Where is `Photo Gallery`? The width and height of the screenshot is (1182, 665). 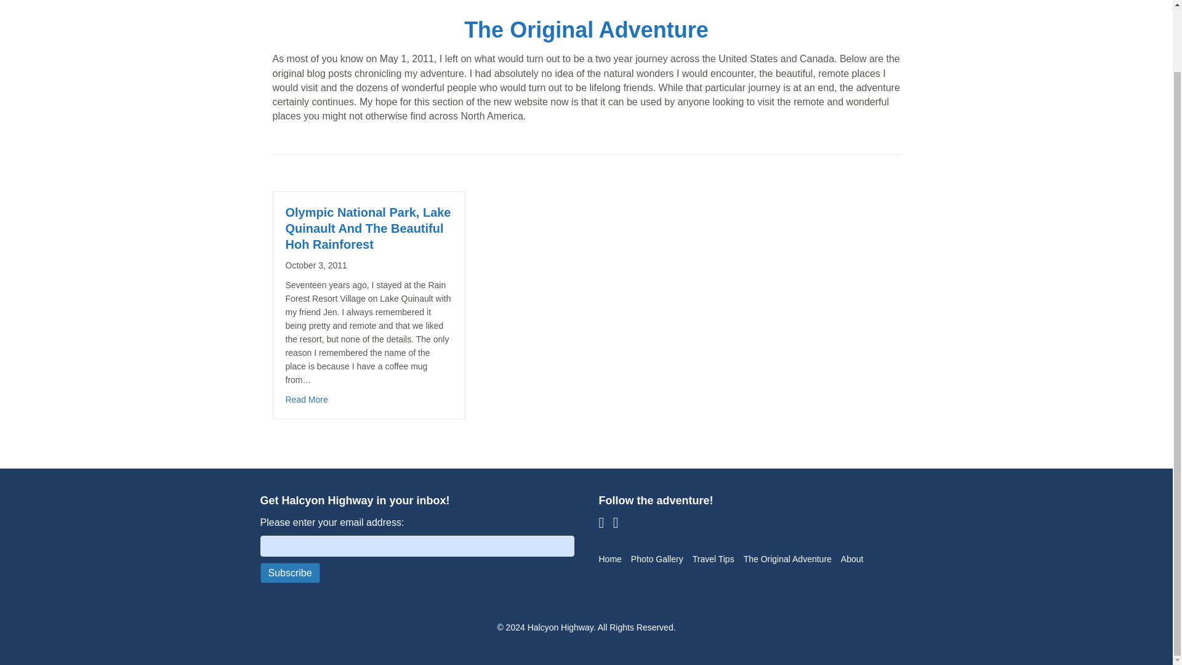
Photo Gallery is located at coordinates (661, 559).